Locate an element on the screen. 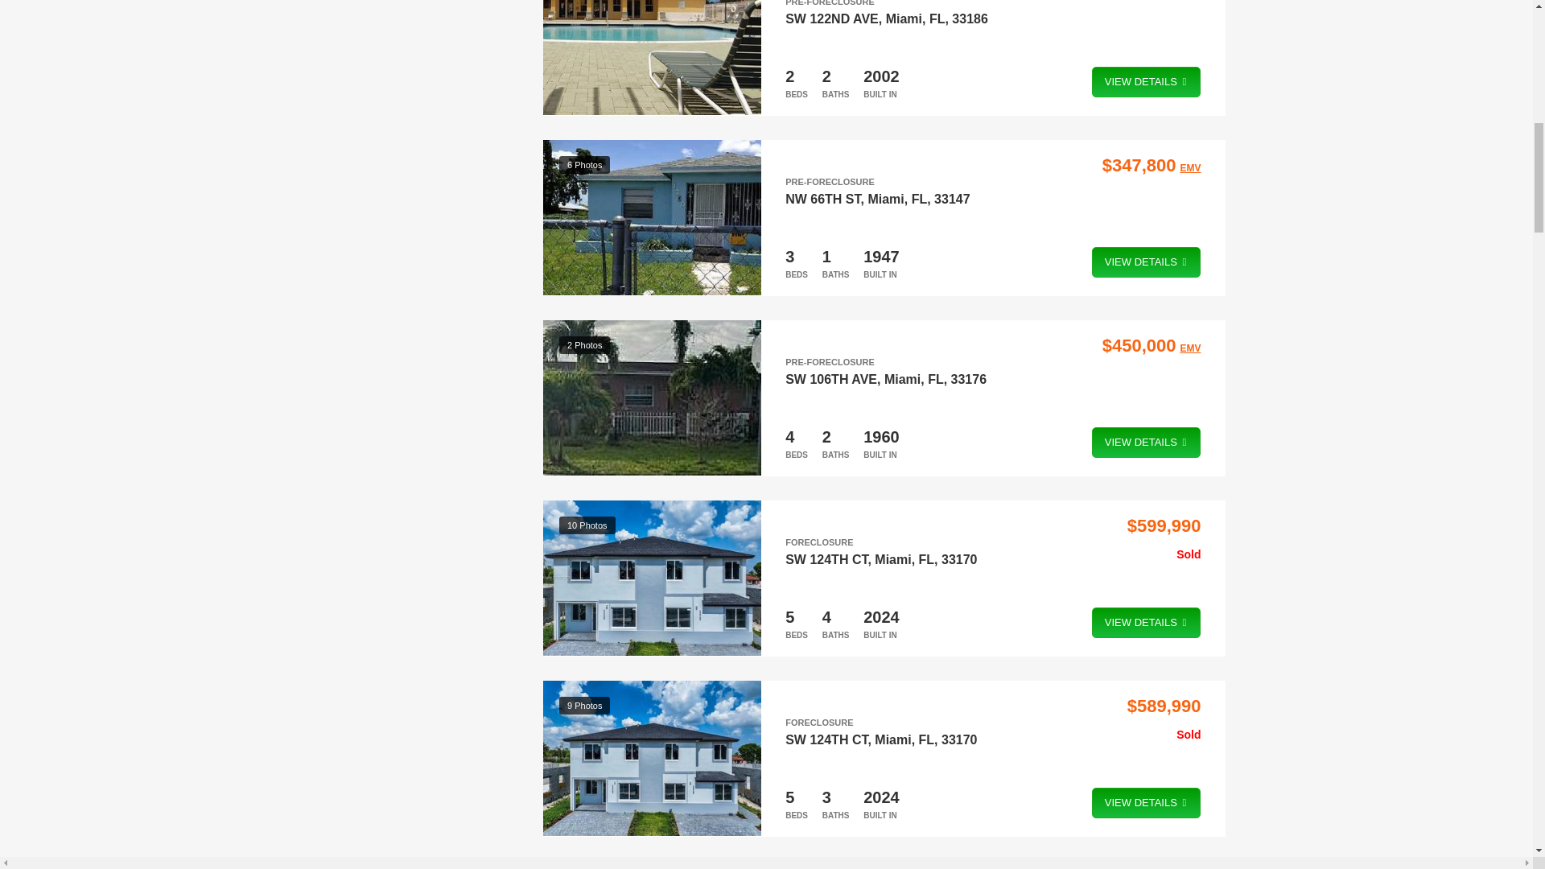 The image size is (1545, 869). VIEW DETAILS is located at coordinates (1147, 622).